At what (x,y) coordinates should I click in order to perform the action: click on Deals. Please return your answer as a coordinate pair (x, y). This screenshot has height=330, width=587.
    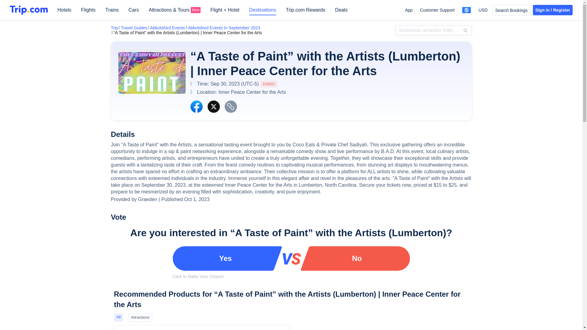
    Looking at the image, I should click on (341, 12).